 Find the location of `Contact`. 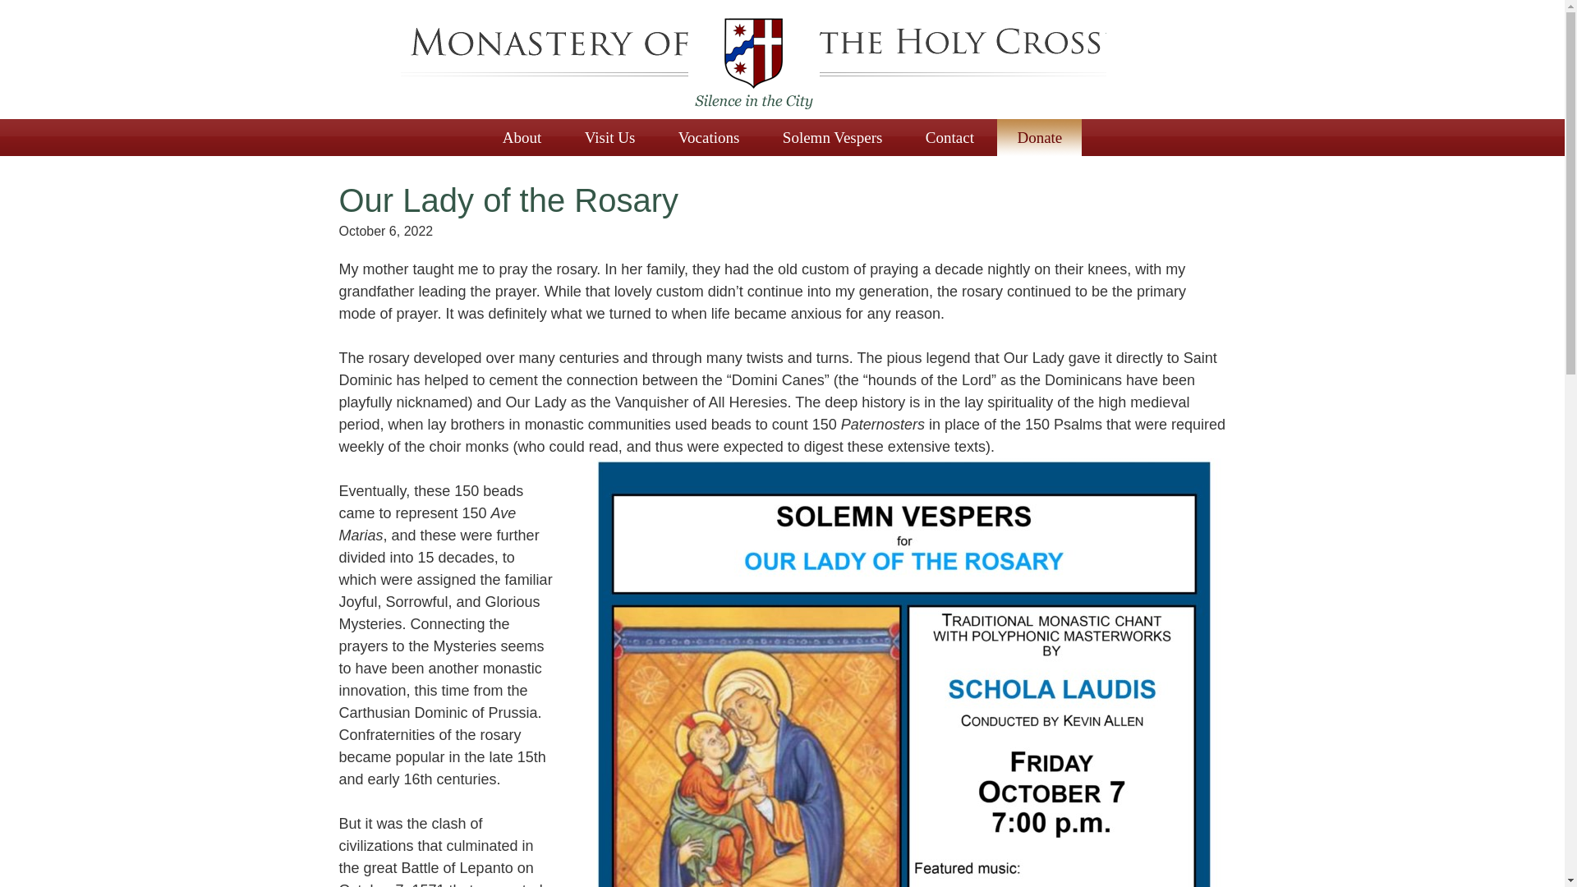

Contact is located at coordinates (949, 137).